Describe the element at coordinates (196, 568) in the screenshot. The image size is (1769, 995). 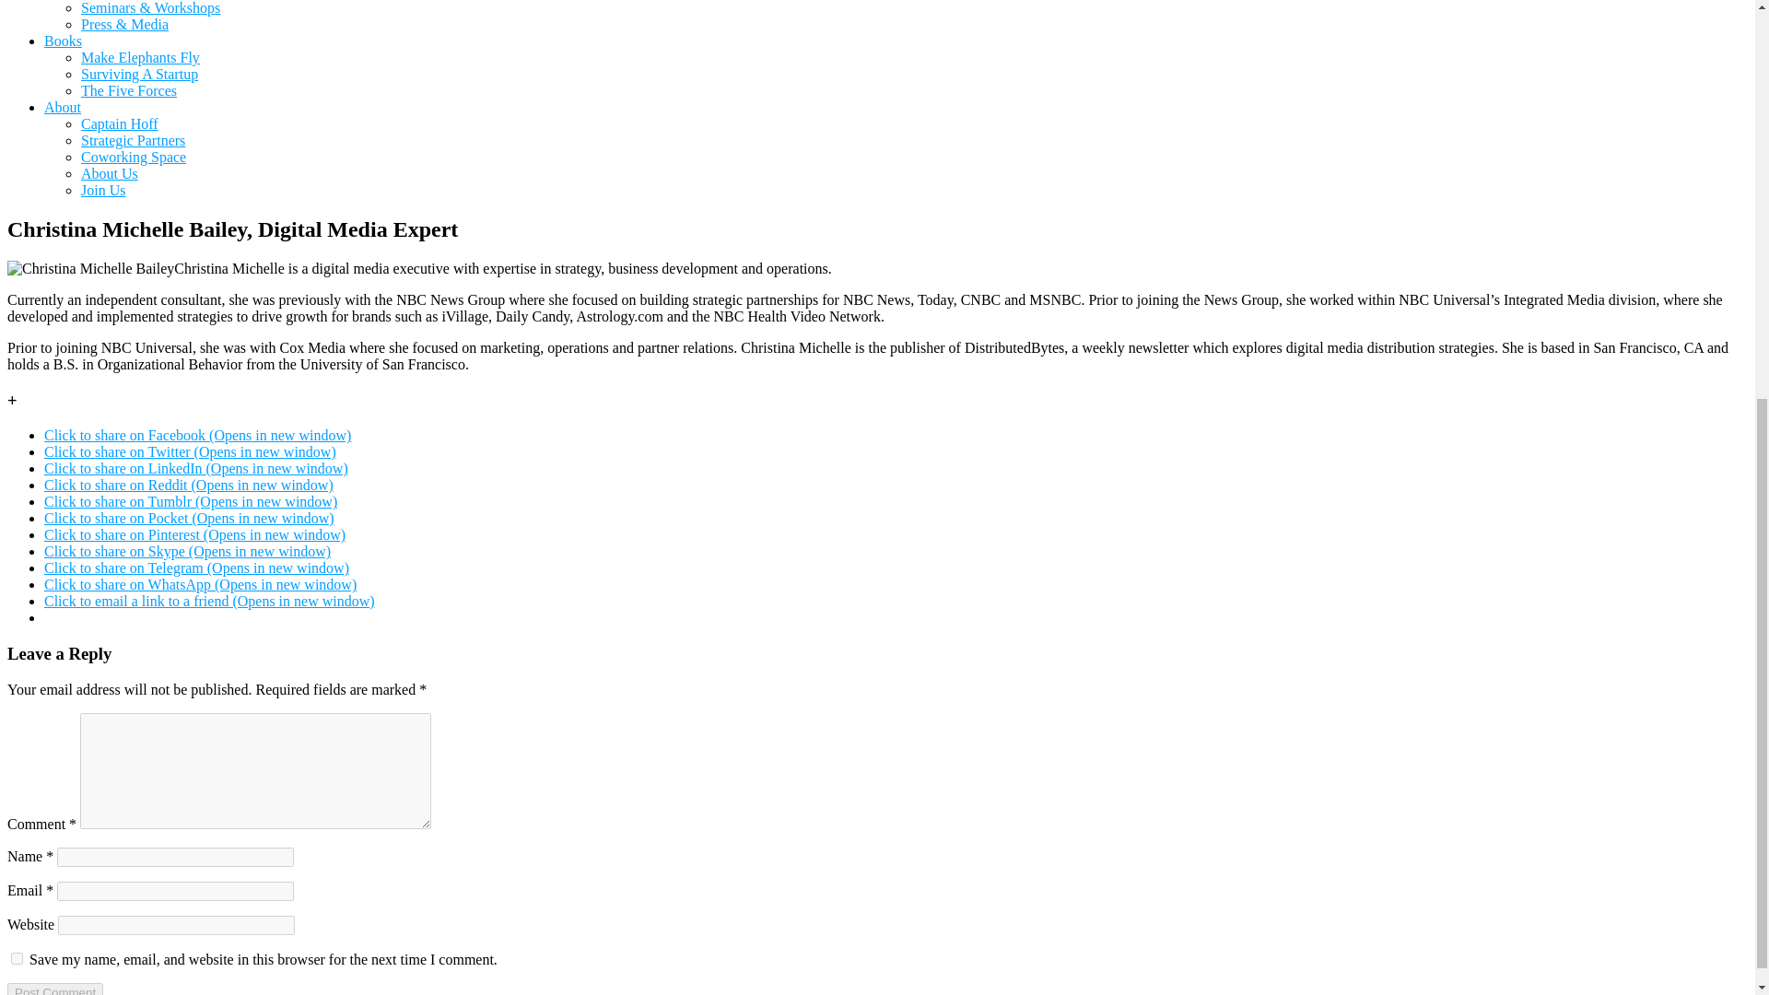
I see `Click to share on Telegram` at that location.